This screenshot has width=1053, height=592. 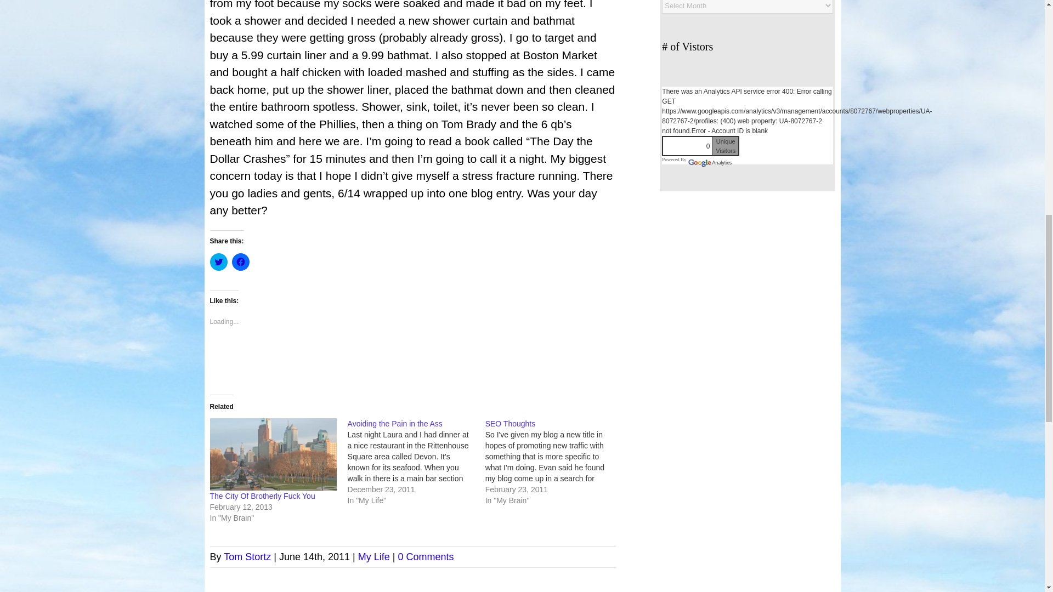 I want to click on 0 Comments, so click(x=426, y=557).